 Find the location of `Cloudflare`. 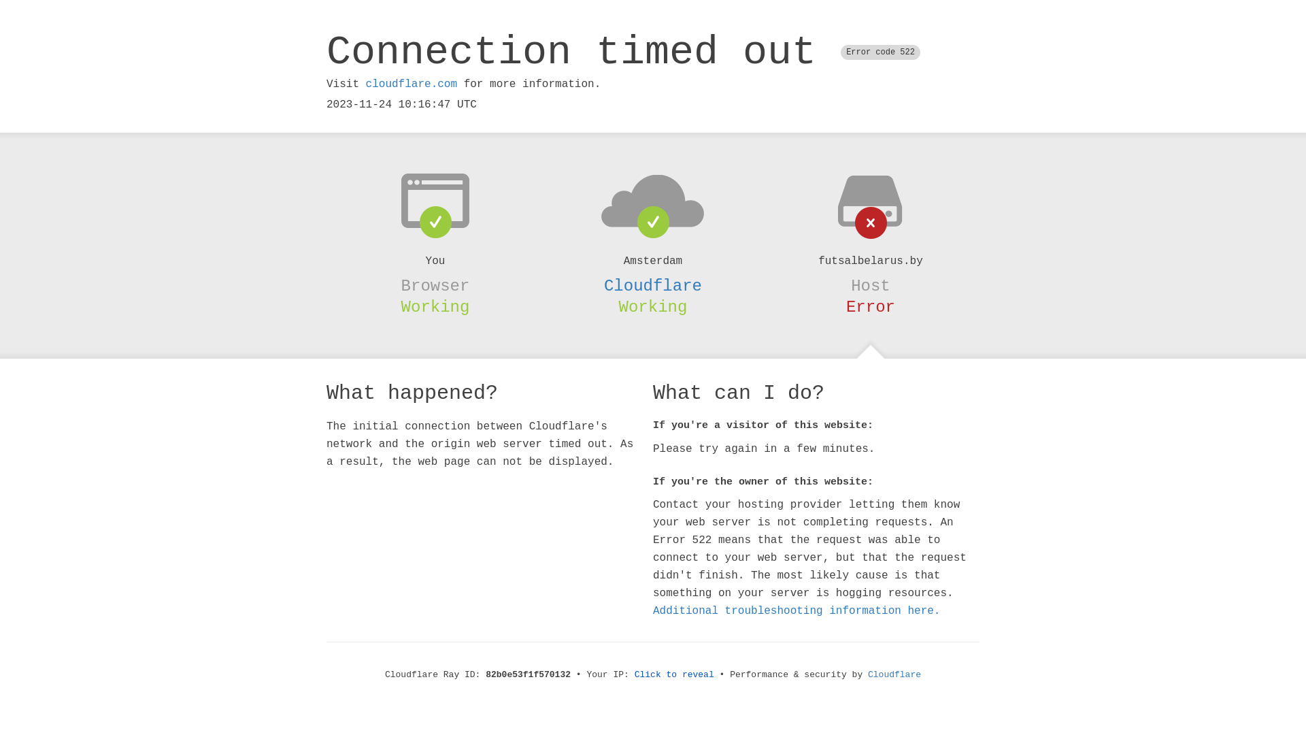

Cloudflare is located at coordinates (894, 675).